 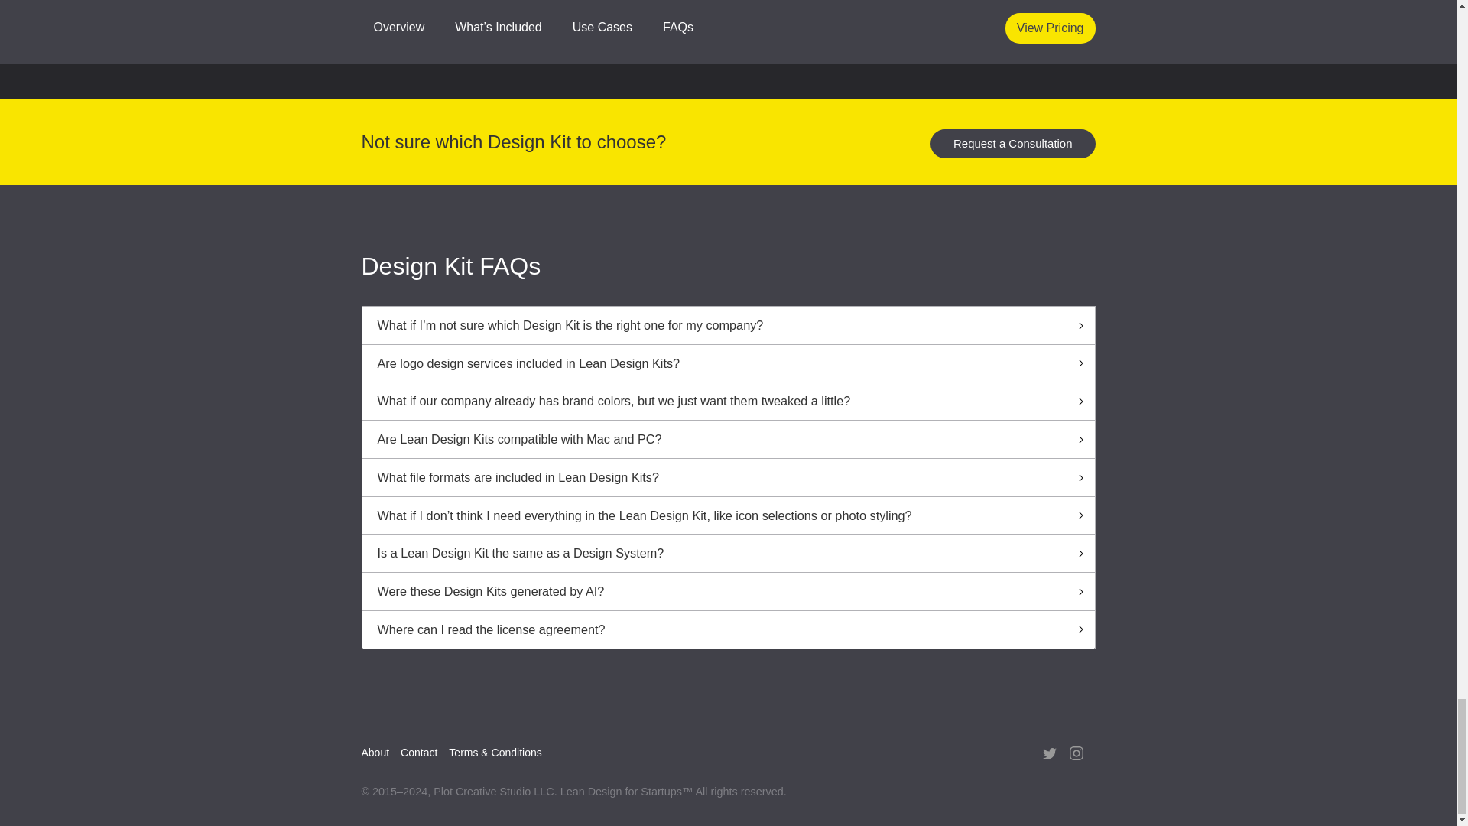 What do you see at coordinates (729, 363) in the screenshot?
I see `Are logo design services included in Lean Design Kits?` at bounding box center [729, 363].